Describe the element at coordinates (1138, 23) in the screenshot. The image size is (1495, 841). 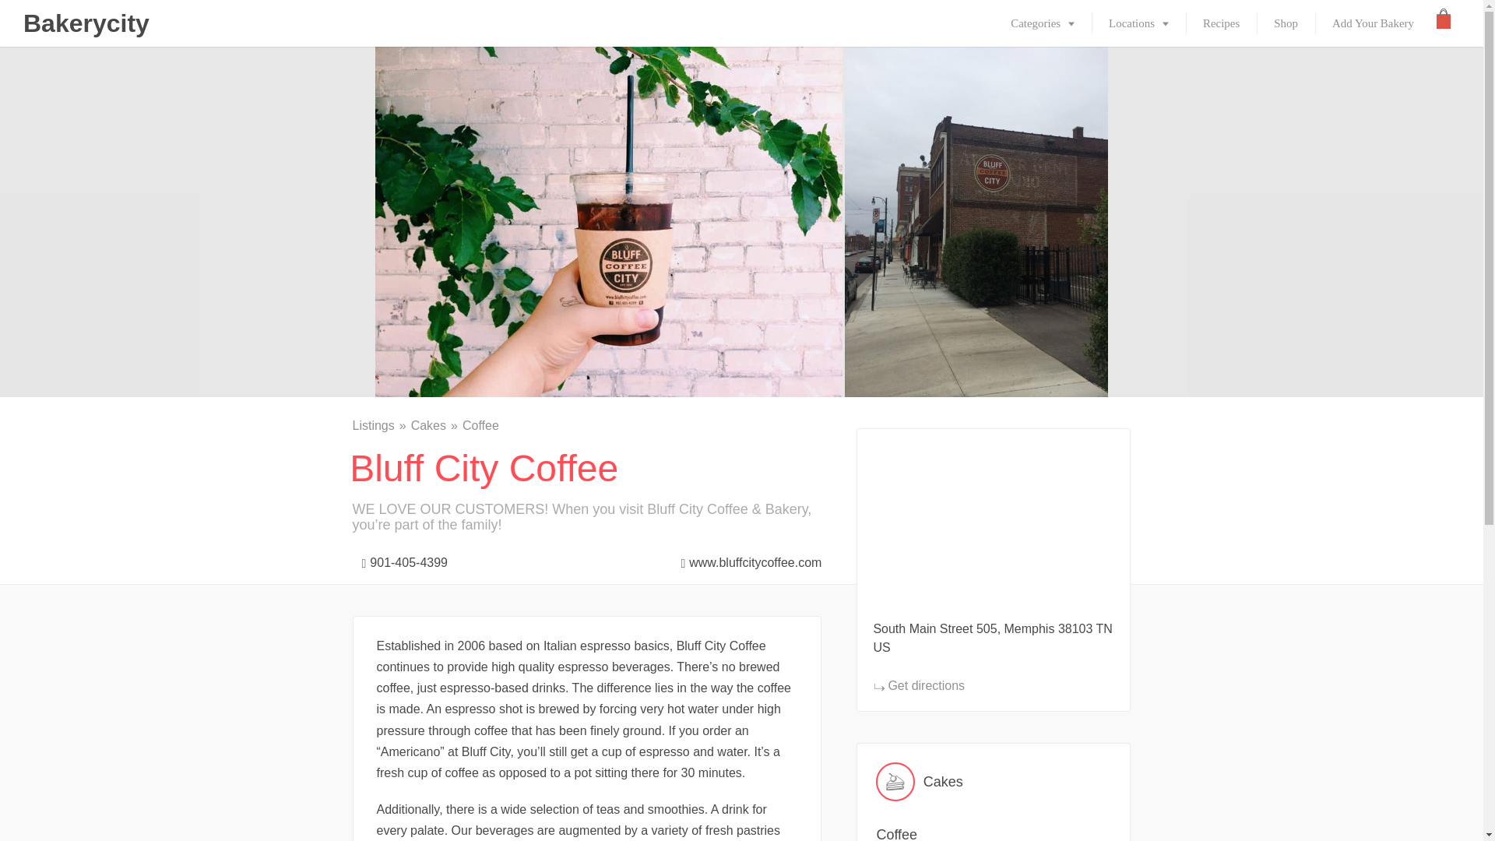
I see `Locations` at that location.